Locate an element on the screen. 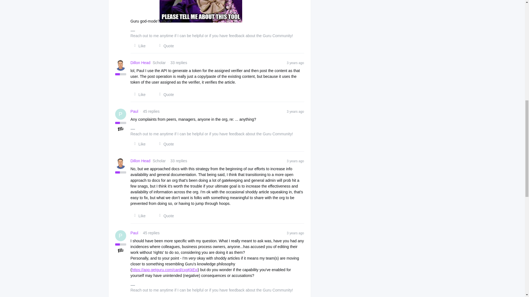 The width and height of the screenshot is (529, 297). Dillon Head is located at coordinates (141, 161).